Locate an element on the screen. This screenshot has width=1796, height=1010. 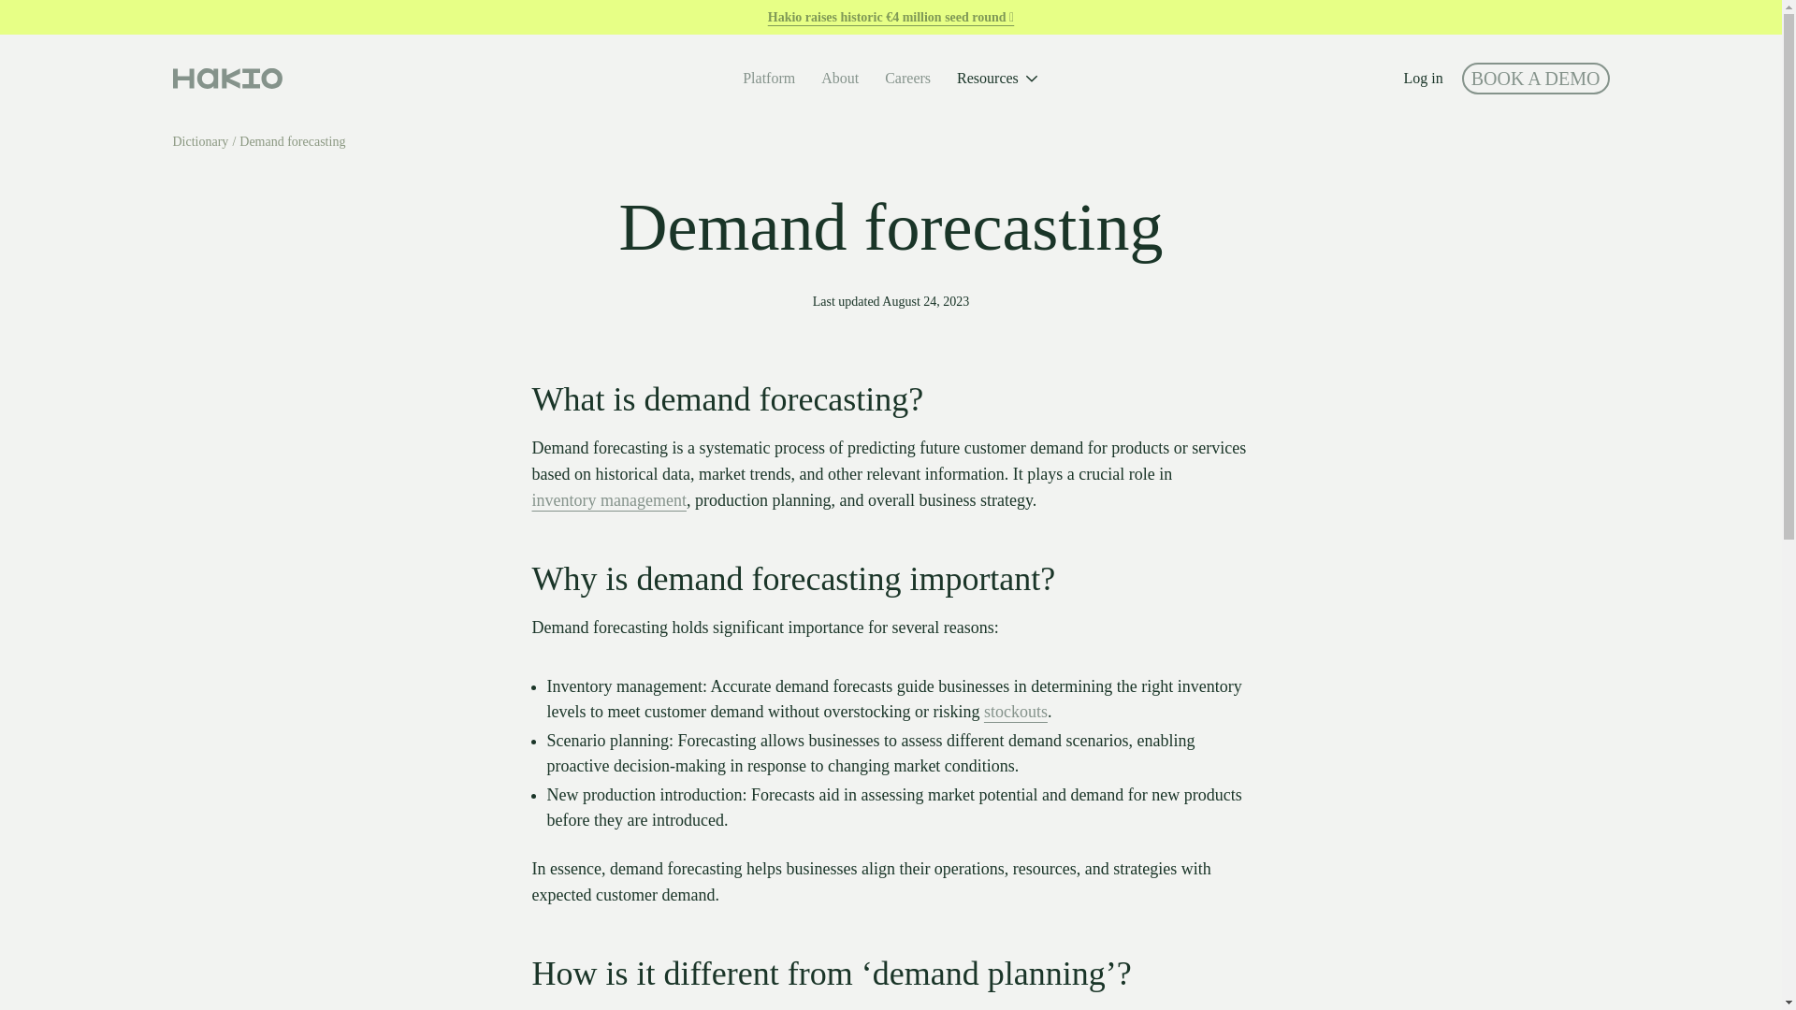
inventory management is located at coordinates (608, 499).